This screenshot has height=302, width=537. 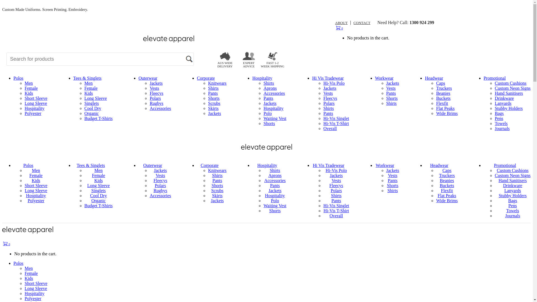 What do you see at coordinates (36, 284) in the screenshot?
I see `Short Sleeve` at bounding box center [36, 284].